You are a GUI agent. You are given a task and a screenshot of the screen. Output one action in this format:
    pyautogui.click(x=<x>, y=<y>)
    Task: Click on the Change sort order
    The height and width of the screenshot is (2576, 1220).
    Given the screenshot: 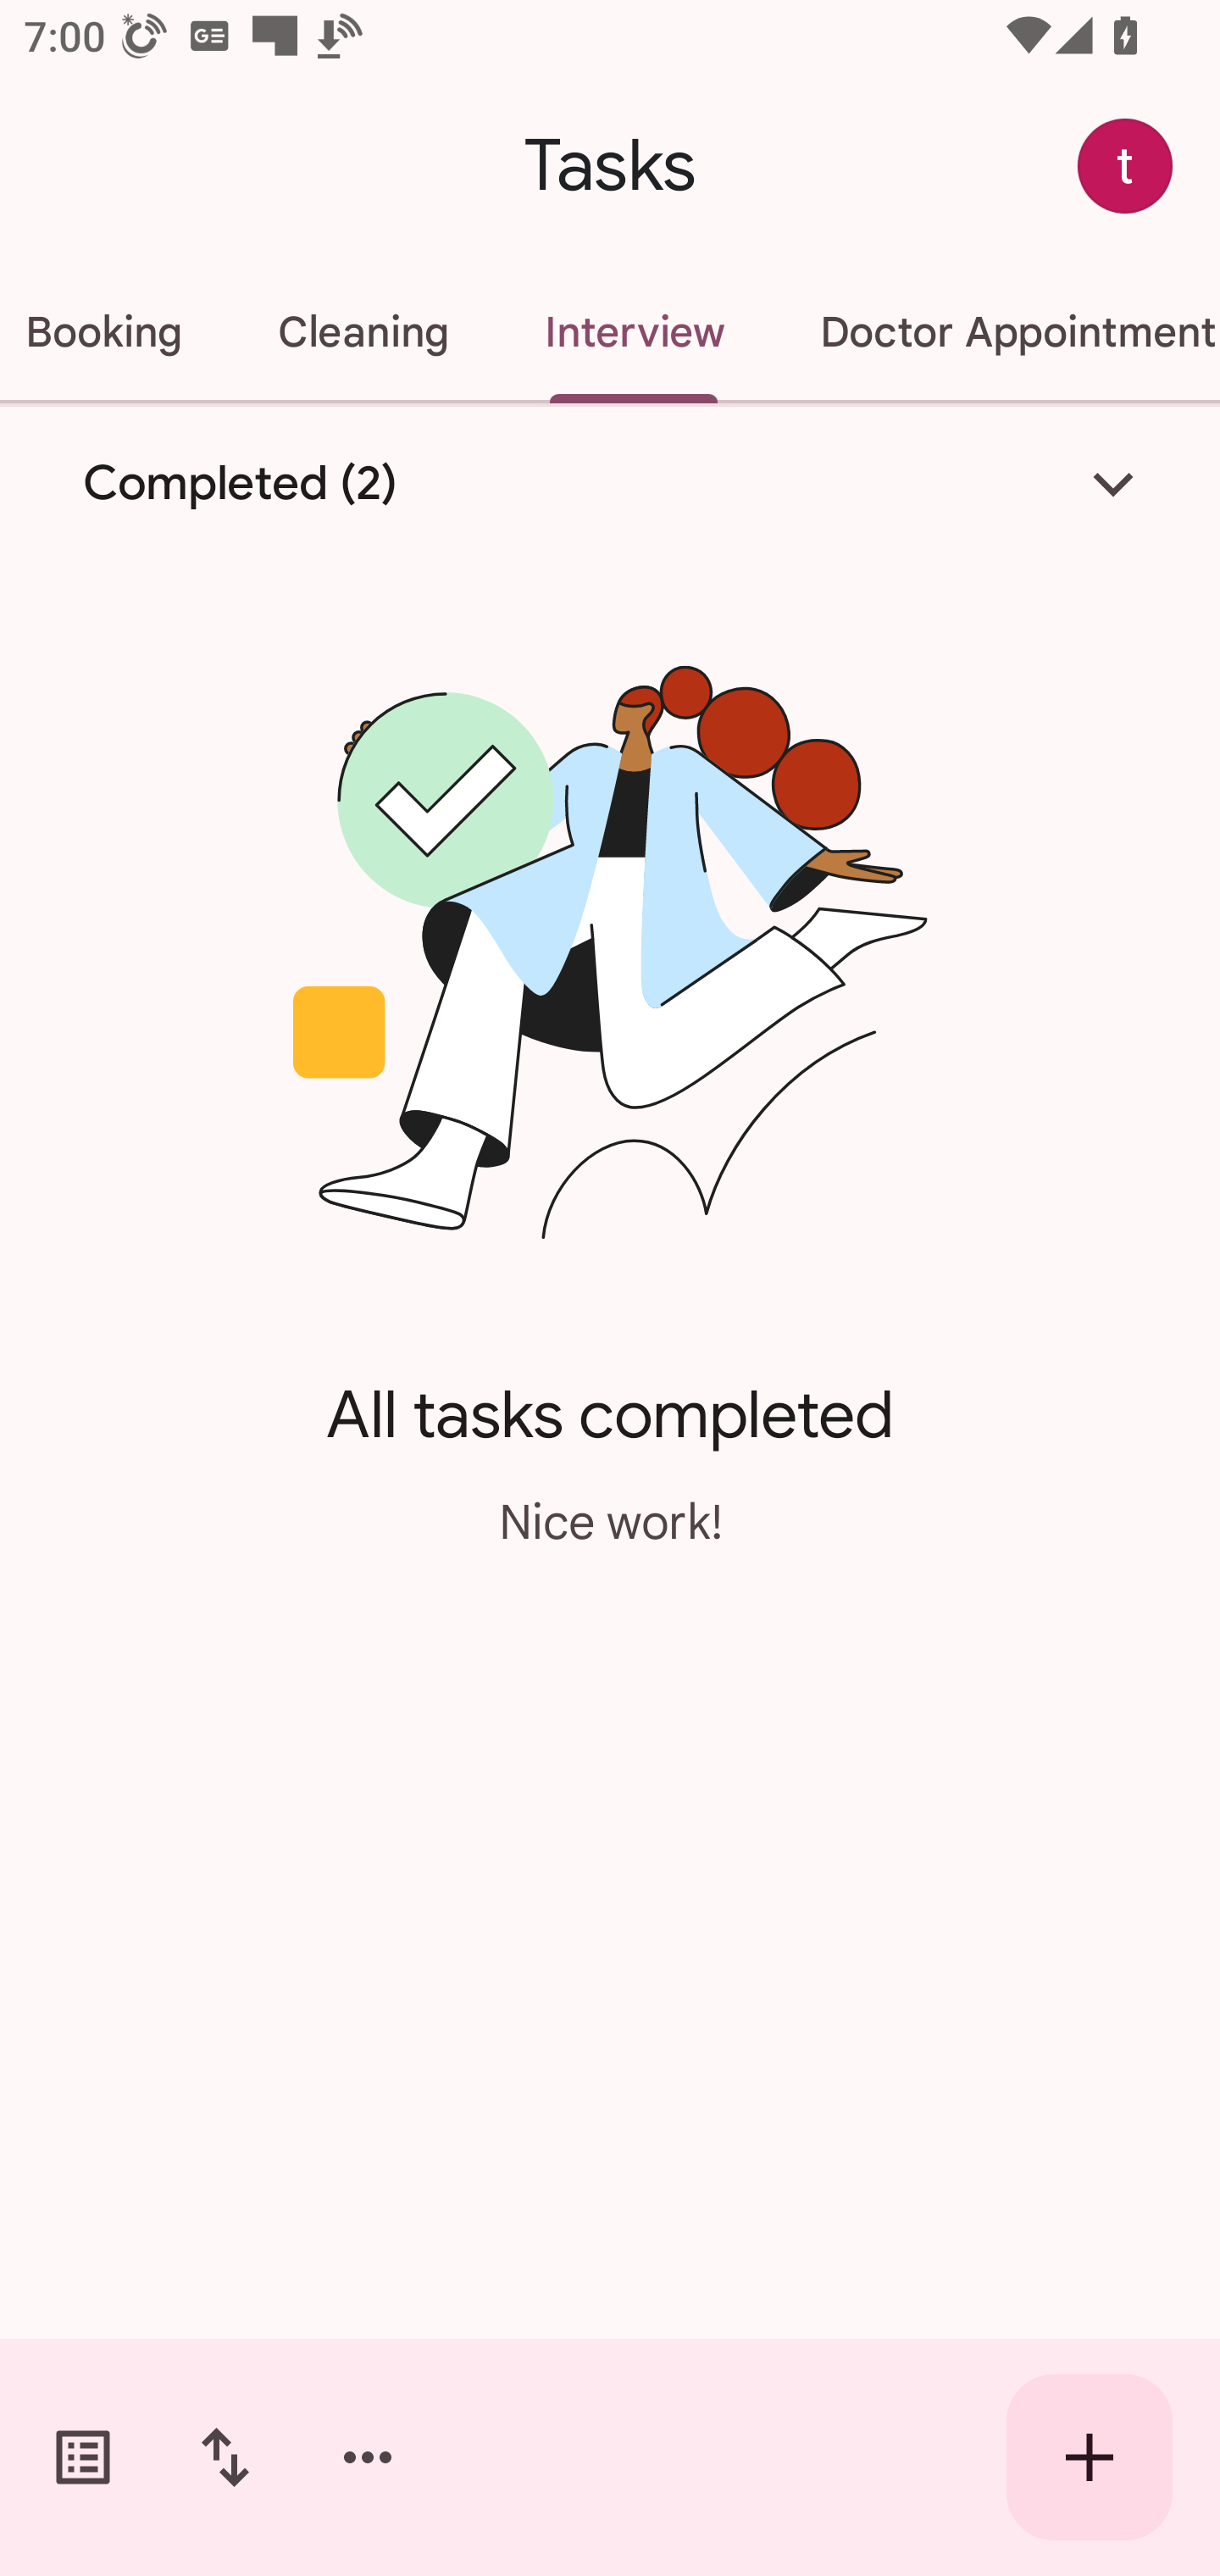 What is the action you would take?
    pyautogui.click(x=225, y=2457)
    